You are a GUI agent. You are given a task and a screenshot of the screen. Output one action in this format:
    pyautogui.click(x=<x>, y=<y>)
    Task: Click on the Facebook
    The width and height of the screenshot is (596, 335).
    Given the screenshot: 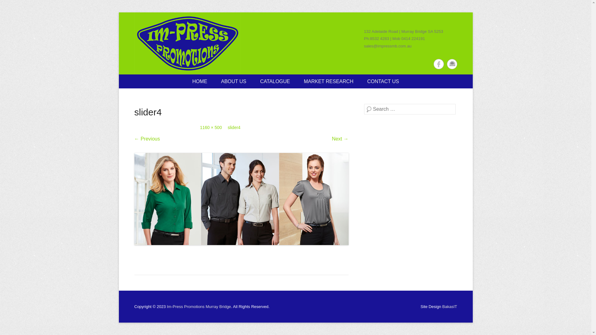 What is the action you would take?
    pyautogui.click(x=438, y=64)
    